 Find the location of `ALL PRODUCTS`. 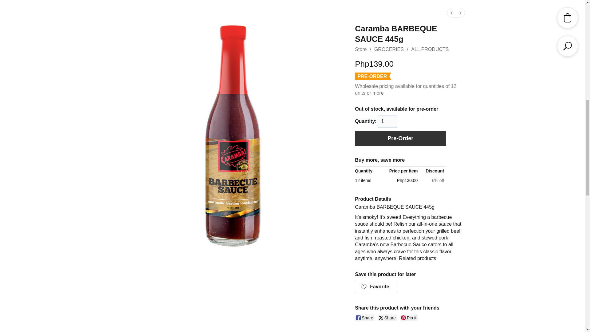

ALL PRODUCTS is located at coordinates (430, 49).